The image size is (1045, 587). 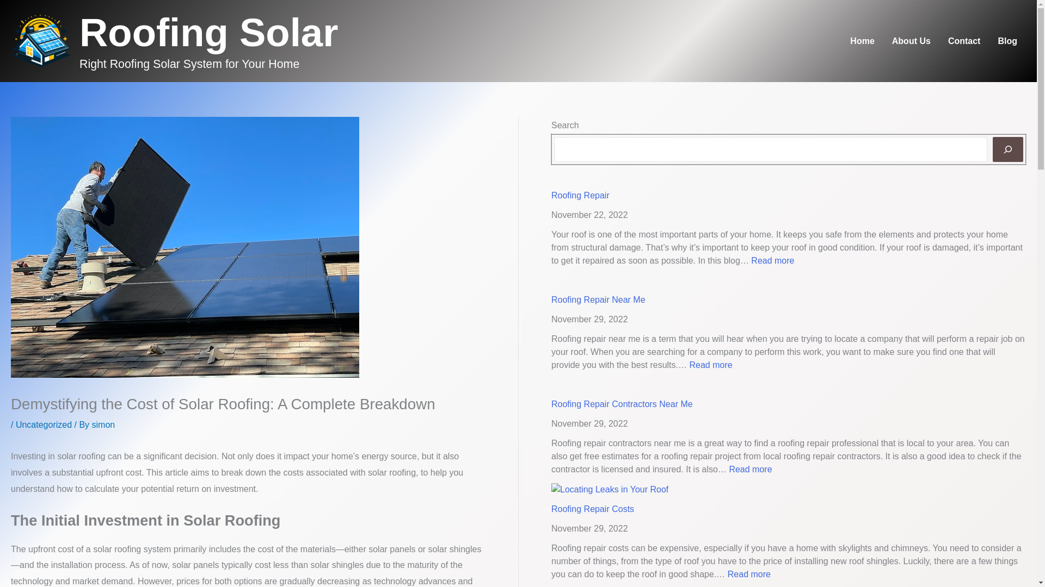 What do you see at coordinates (103, 424) in the screenshot?
I see `Uncategorized` at bounding box center [103, 424].